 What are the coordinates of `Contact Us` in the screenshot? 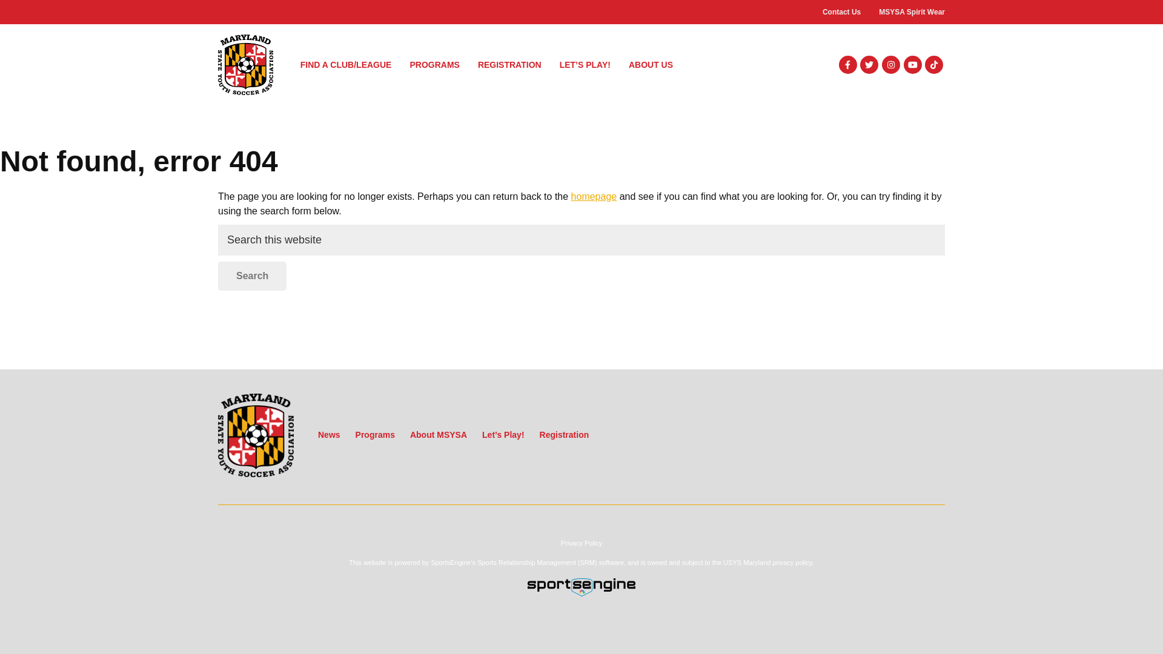 It's located at (841, 12).